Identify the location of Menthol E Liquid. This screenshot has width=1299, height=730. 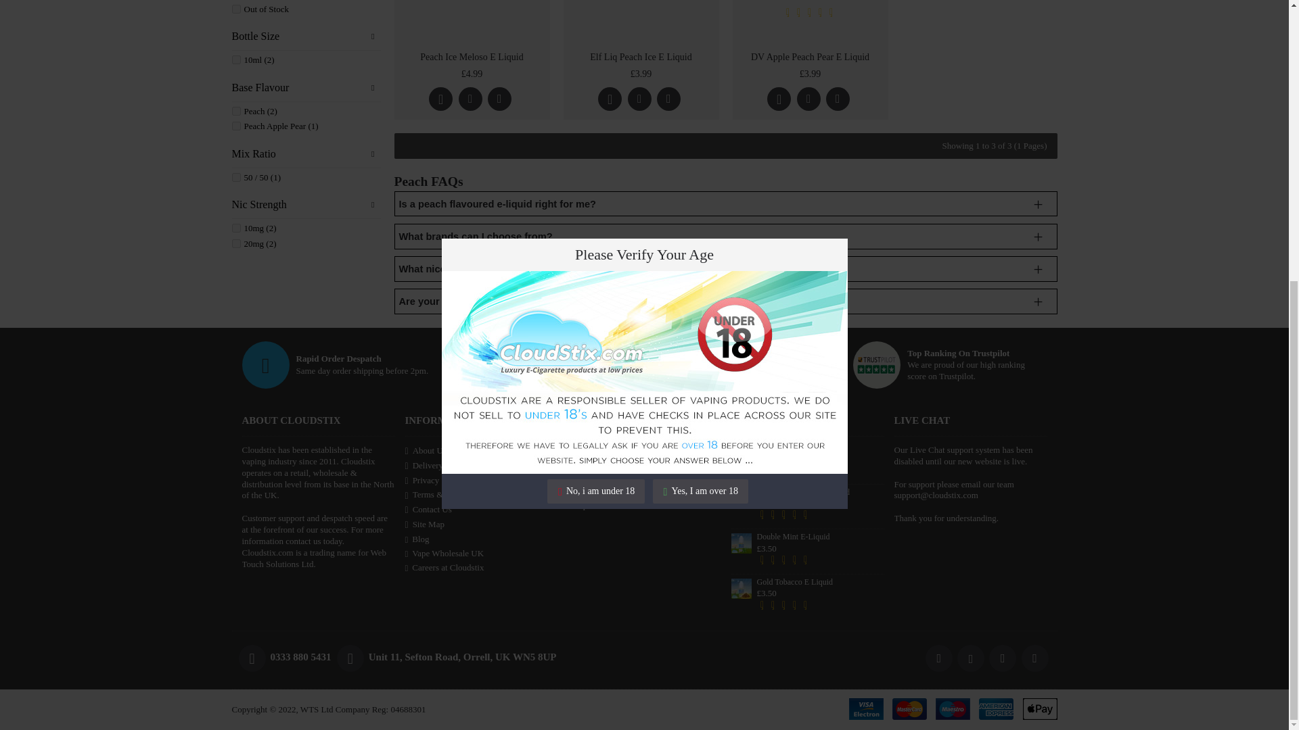
(740, 453).